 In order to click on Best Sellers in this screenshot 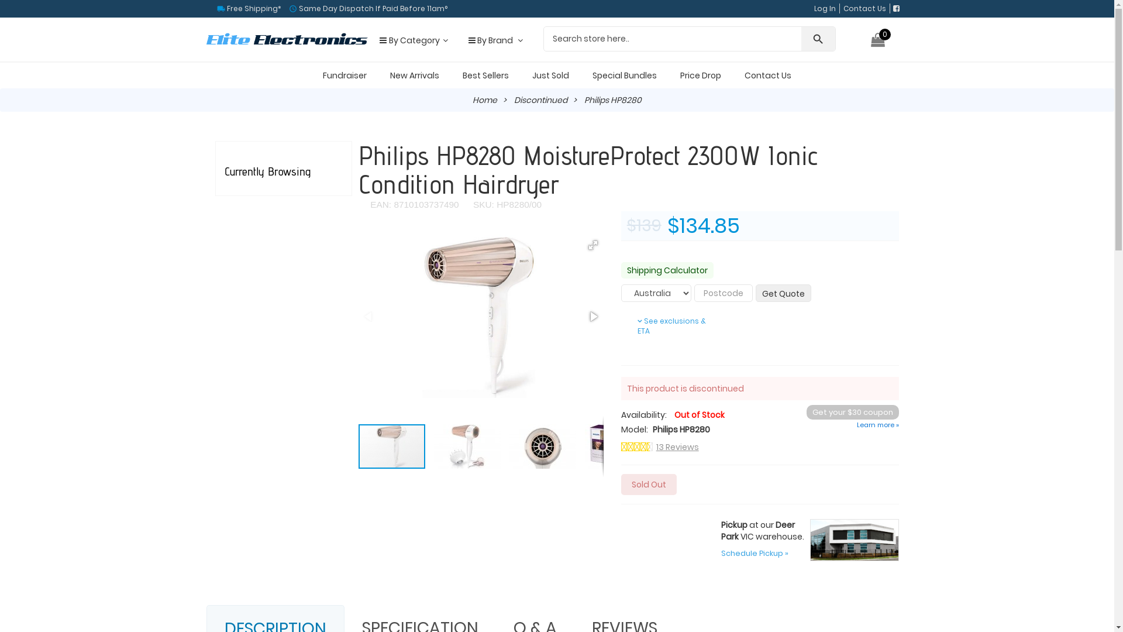, I will do `click(485, 75)`.